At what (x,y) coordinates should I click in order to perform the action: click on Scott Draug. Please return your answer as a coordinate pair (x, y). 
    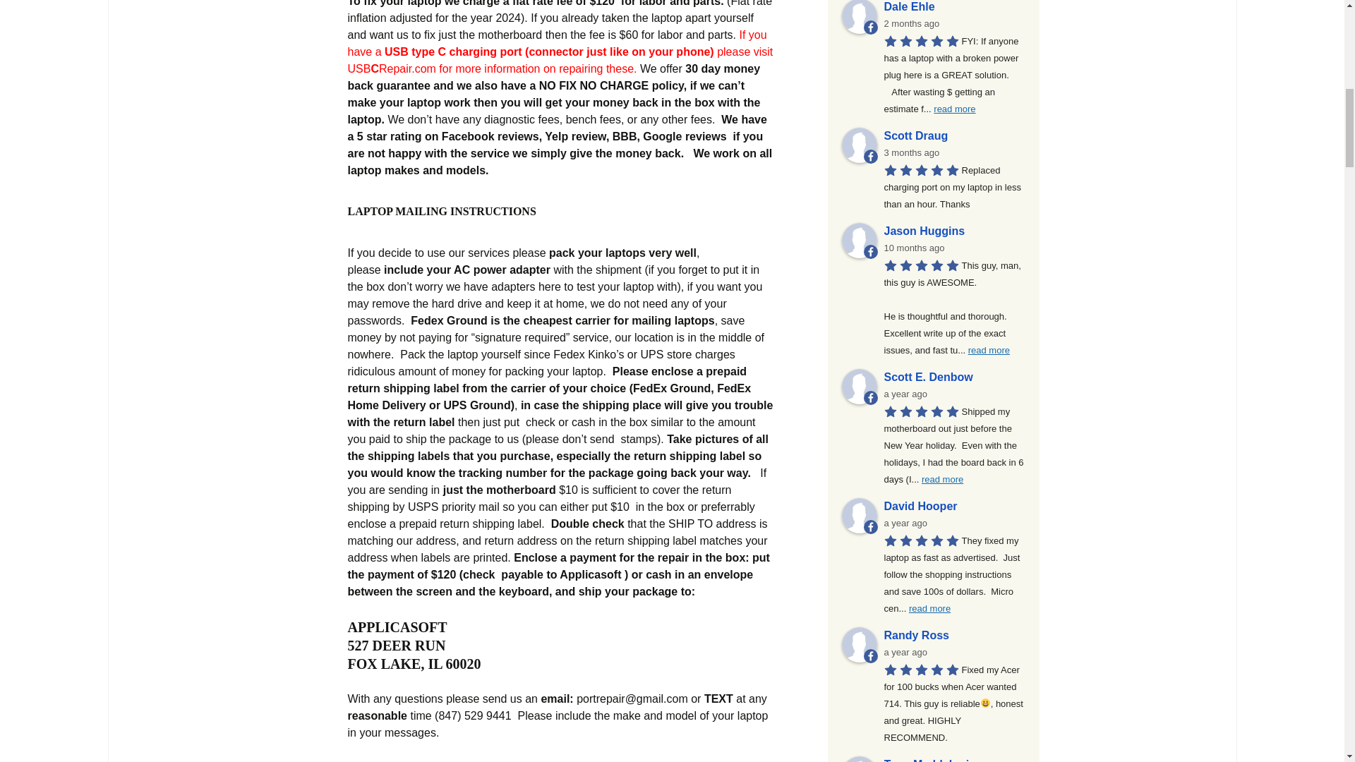
    Looking at the image, I should click on (859, 145).